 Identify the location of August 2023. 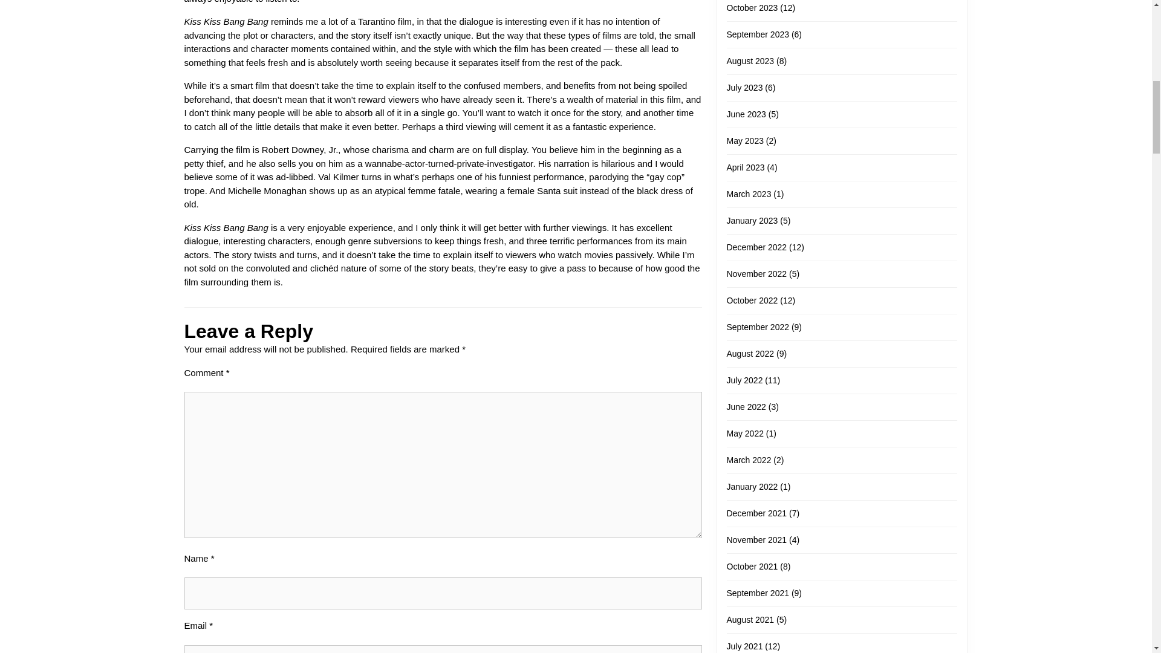
(750, 60).